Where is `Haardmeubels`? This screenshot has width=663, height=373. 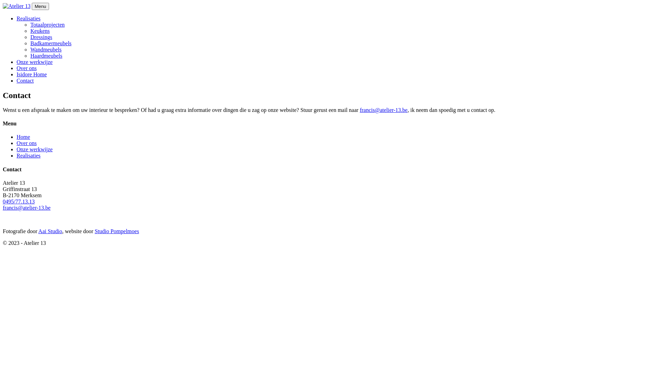
Haardmeubels is located at coordinates (46, 56).